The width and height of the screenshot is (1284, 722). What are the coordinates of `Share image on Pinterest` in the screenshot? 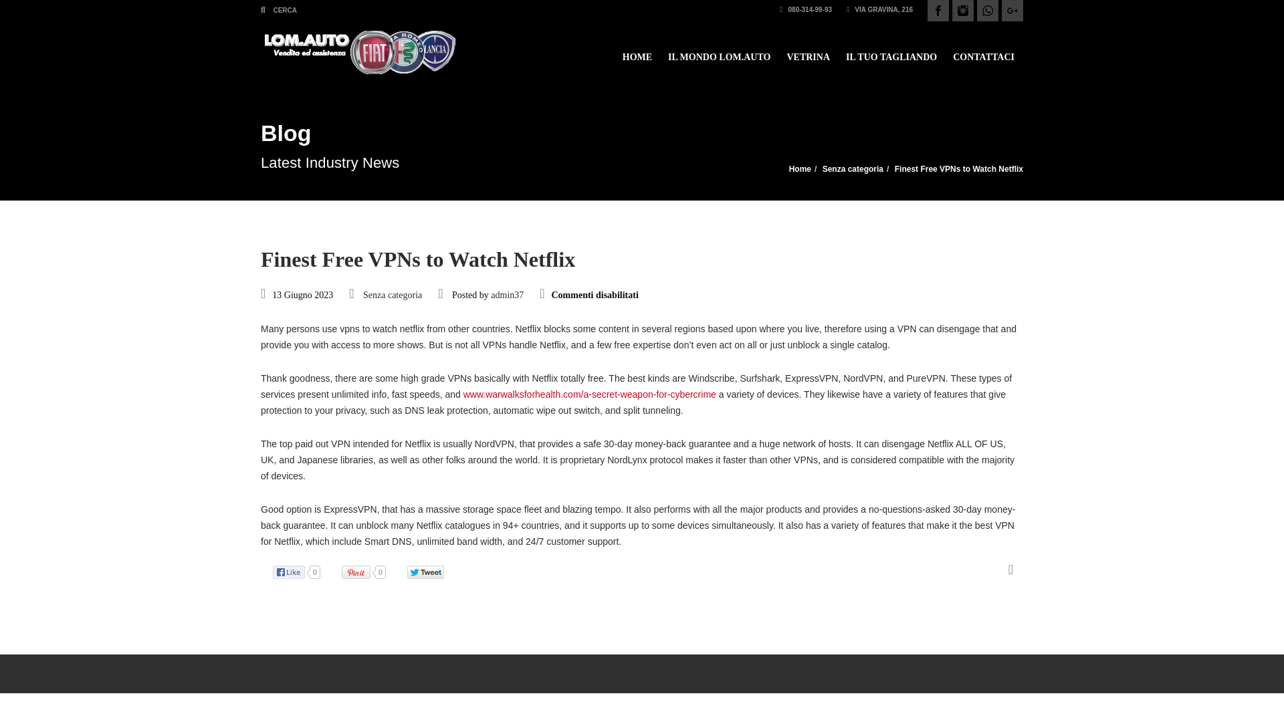 It's located at (370, 572).